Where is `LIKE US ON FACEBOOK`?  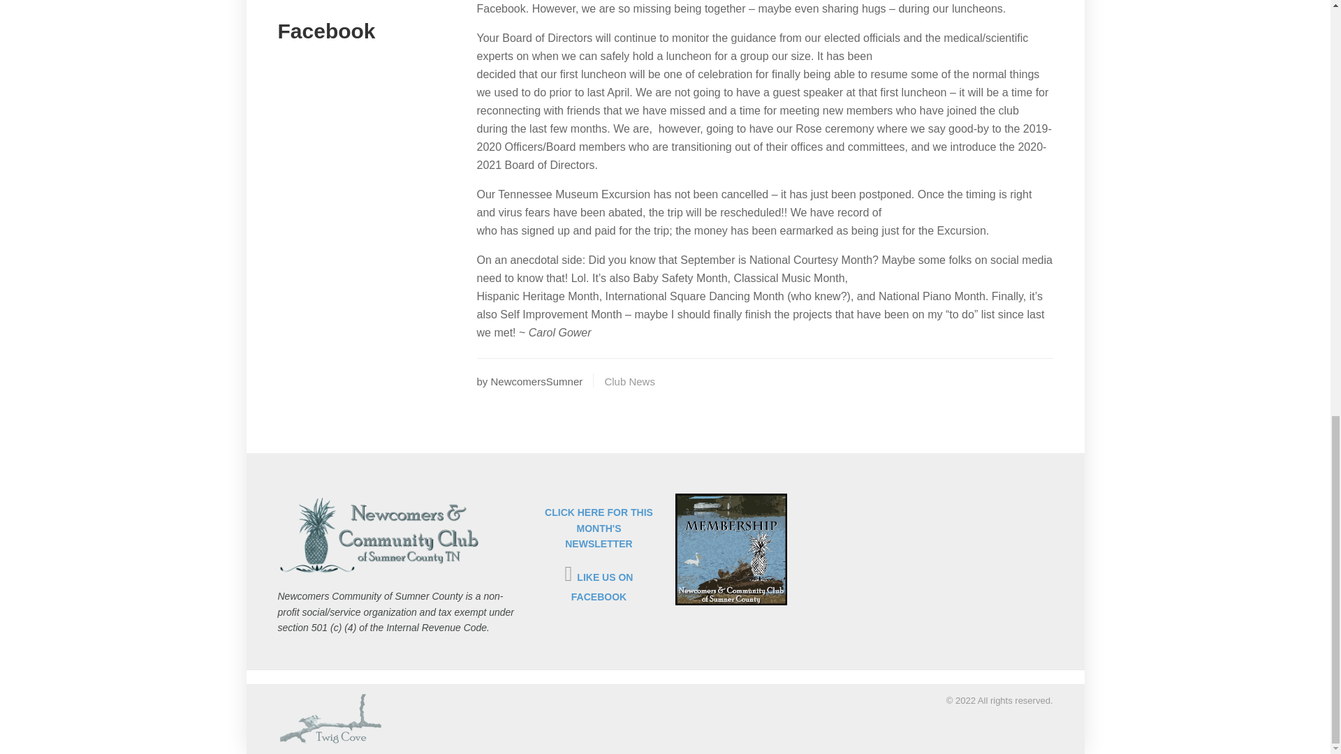 LIKE US ON FACEBOOK is located at coordinates (602, 586).